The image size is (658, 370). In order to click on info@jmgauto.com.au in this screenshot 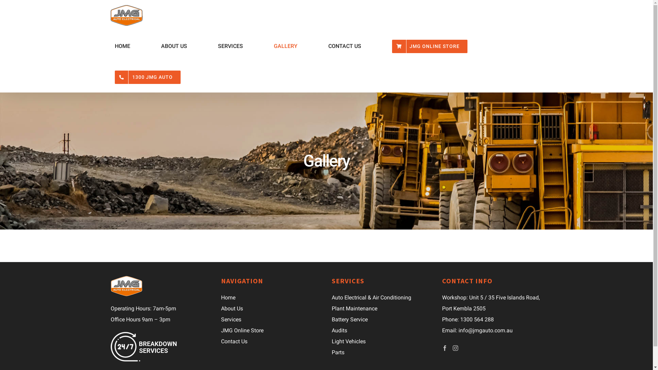, I will do `click(486, 330)`.